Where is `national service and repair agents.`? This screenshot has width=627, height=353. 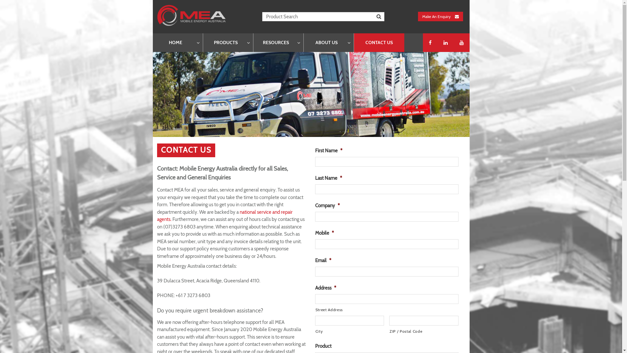 national service and repair agents. is located at coordinates (225, 216).